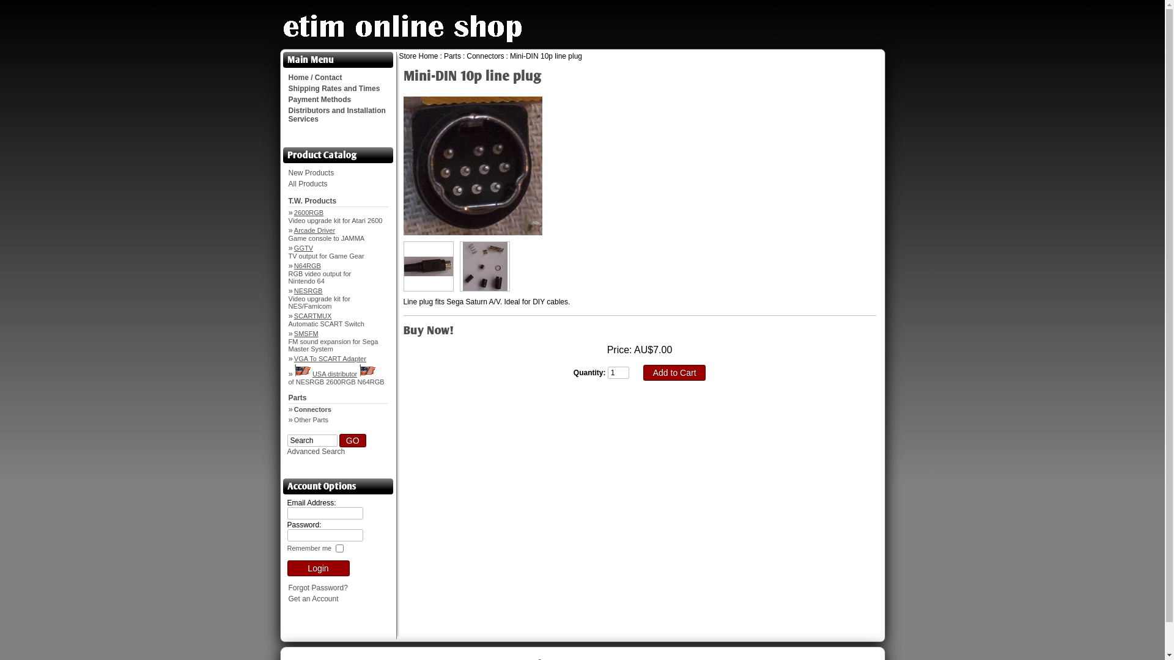 Image resolution: width=1174 pixels, height=660 pixels. Describe the element at coordinates (338, 409) in the screenshot. I see `Connectors` at that location.